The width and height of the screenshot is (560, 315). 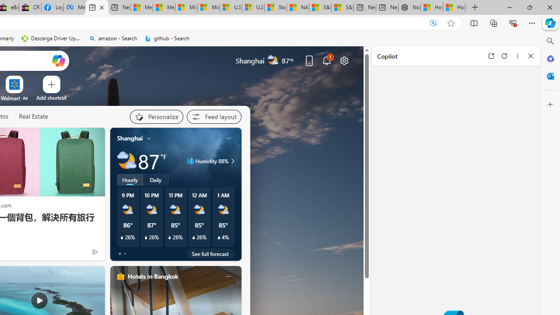 What do you see at coordinates (228, 276) in the screenshot?
I see `Class: icon-img` at bounding box center [228, 276].